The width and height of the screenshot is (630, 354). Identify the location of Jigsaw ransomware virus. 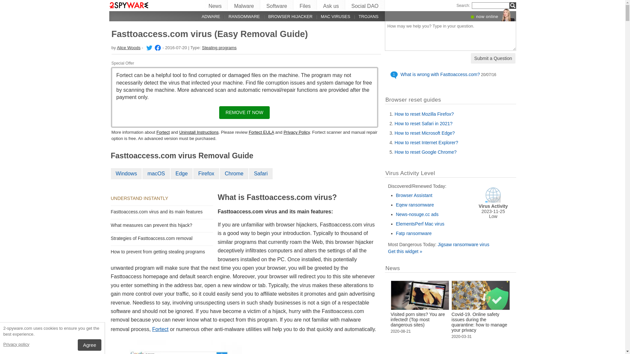
(463, 245).